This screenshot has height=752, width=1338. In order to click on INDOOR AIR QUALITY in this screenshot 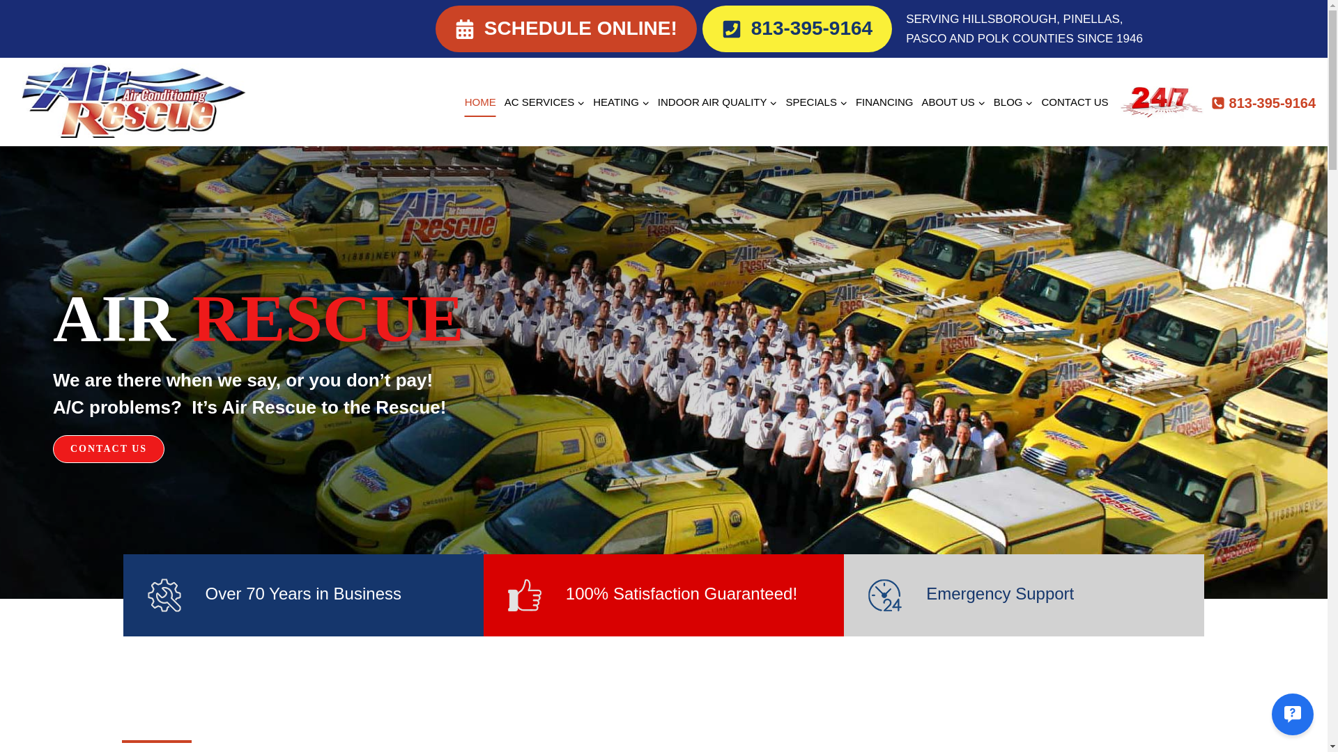, I will do `click(718, 102)`.